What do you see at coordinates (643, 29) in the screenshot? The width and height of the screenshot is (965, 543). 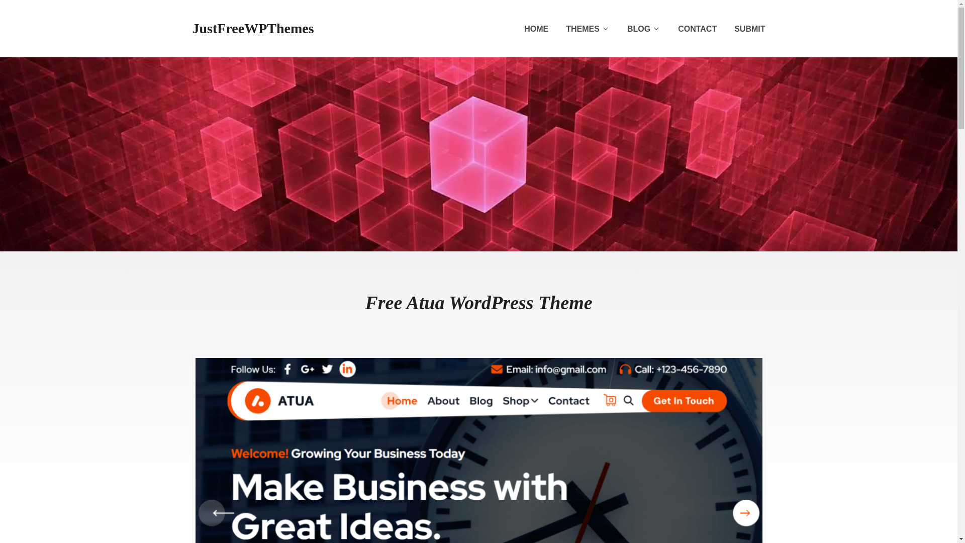 I see `BLOG` at bounding box center [643, 29].